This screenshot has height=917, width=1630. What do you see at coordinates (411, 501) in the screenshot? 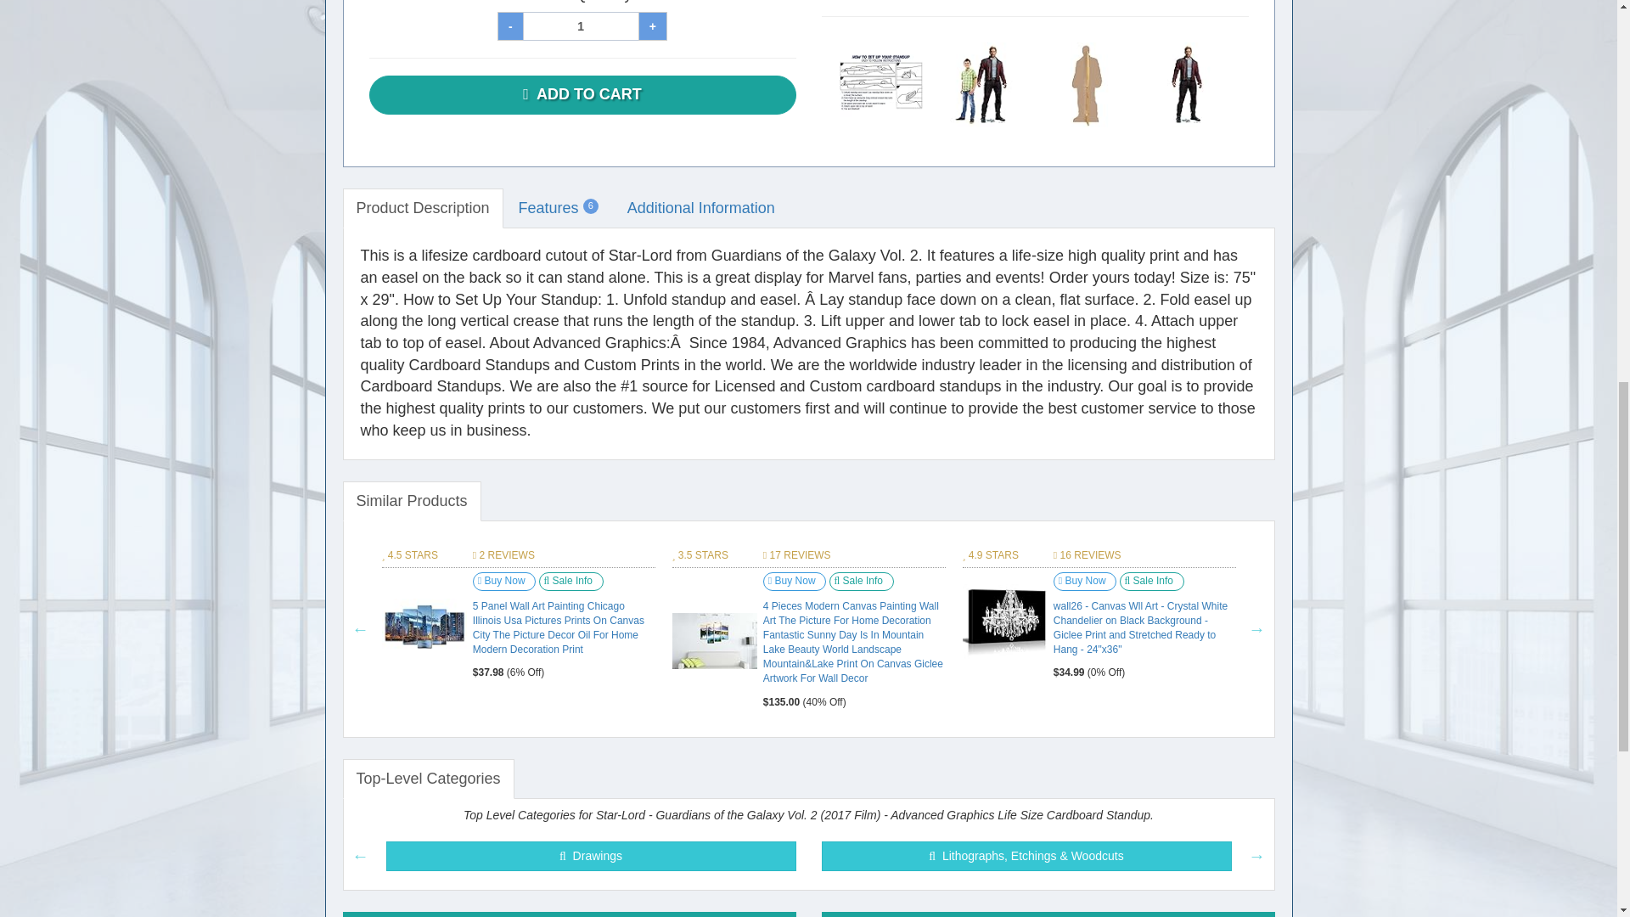
I see `Similar Products` at bounding box center [411, 501].